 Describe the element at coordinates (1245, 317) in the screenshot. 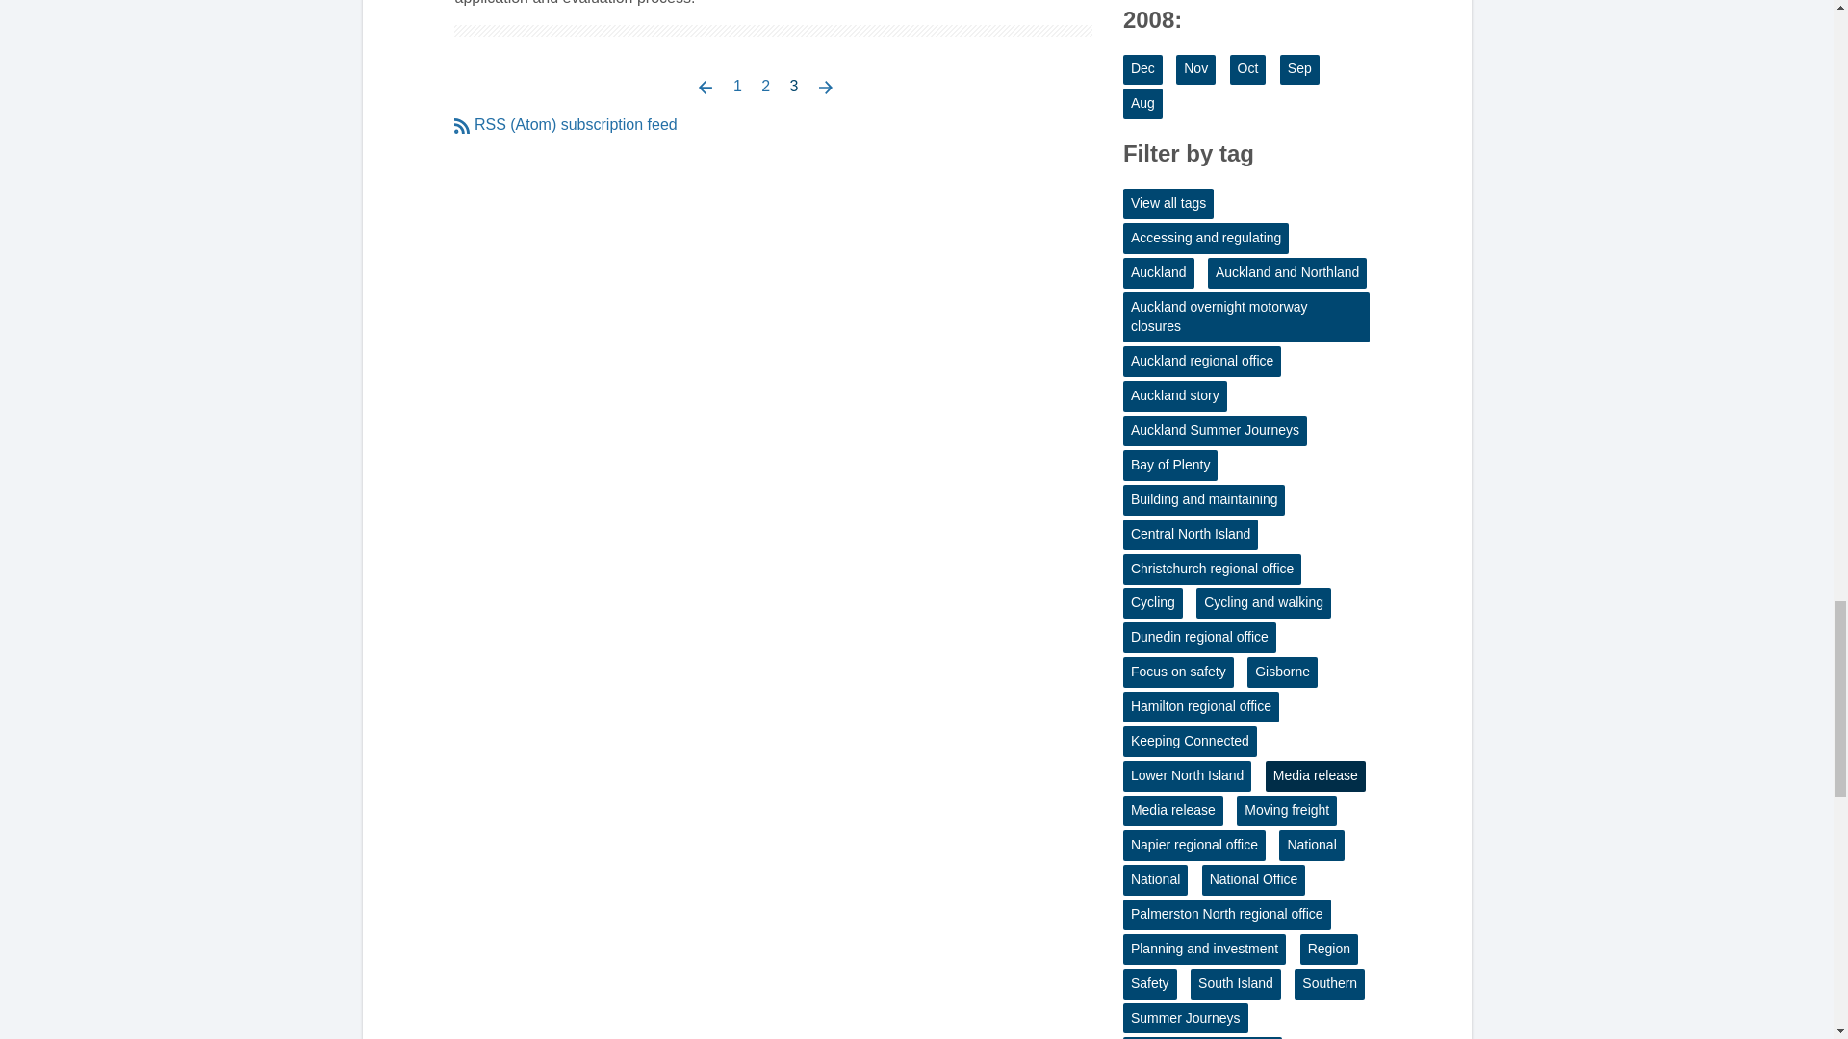

I see `View items tagged Auckland overnight motorway closures` at that location.